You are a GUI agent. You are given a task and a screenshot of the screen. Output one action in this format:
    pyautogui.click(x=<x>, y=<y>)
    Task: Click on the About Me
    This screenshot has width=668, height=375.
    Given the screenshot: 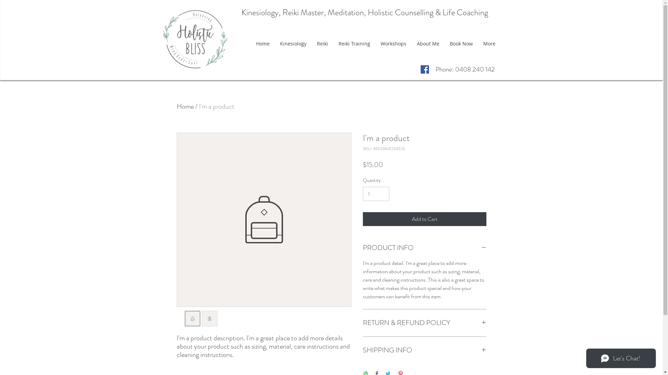 What is the action you would take?
    pyautogui.click(x=428, y=44)
    